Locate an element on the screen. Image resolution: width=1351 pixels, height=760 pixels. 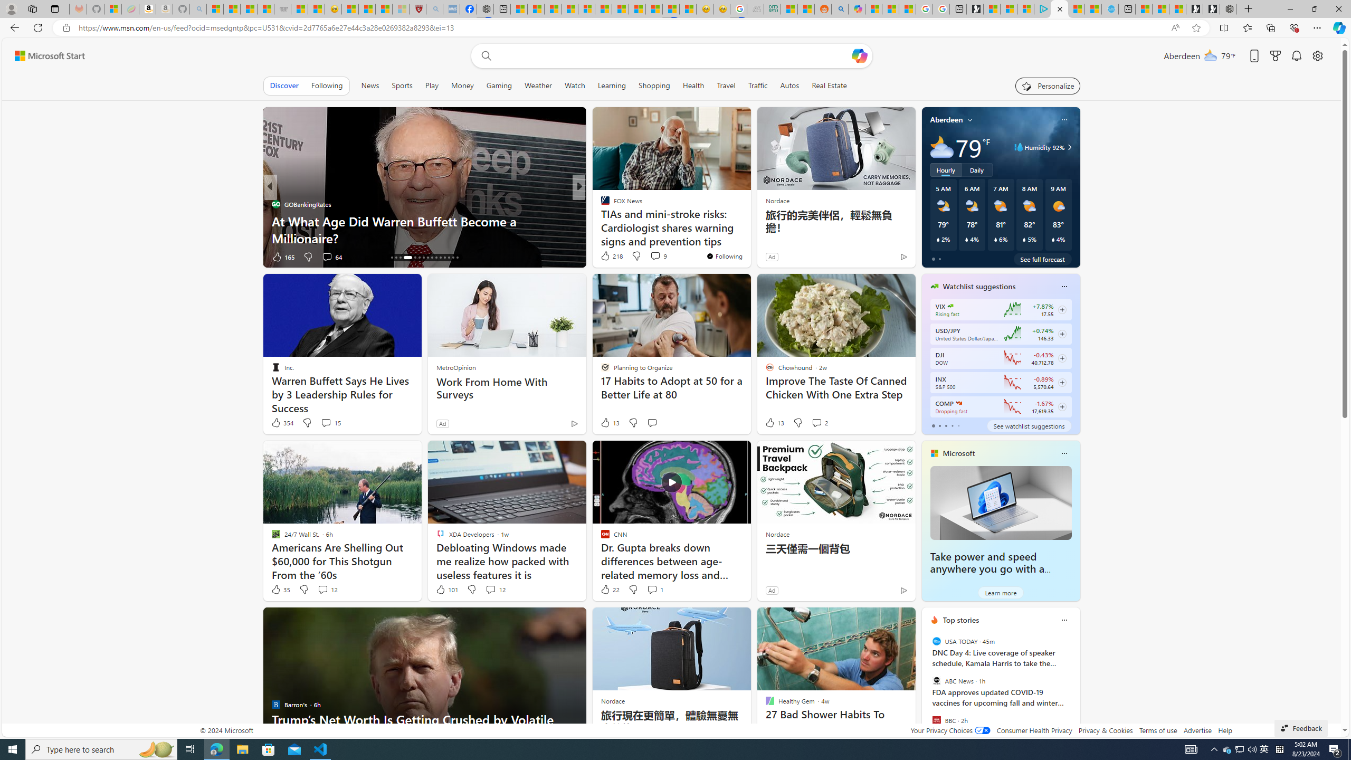
tab-2 is located at coordinates (946, 425).